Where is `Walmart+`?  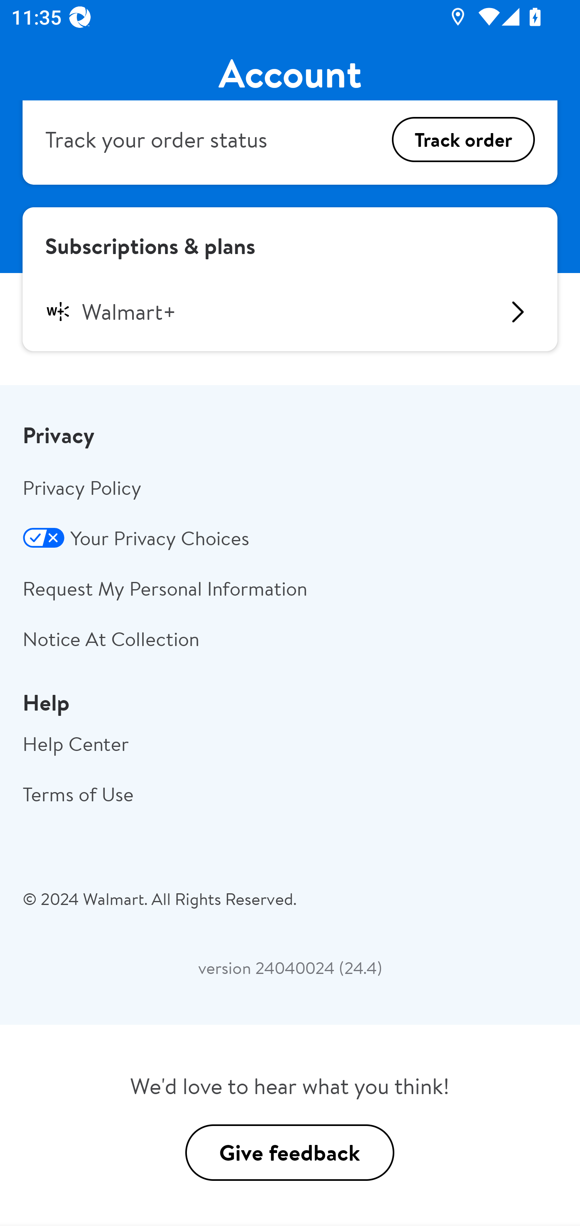
Walmart+ is located at coordinates (290, 312).